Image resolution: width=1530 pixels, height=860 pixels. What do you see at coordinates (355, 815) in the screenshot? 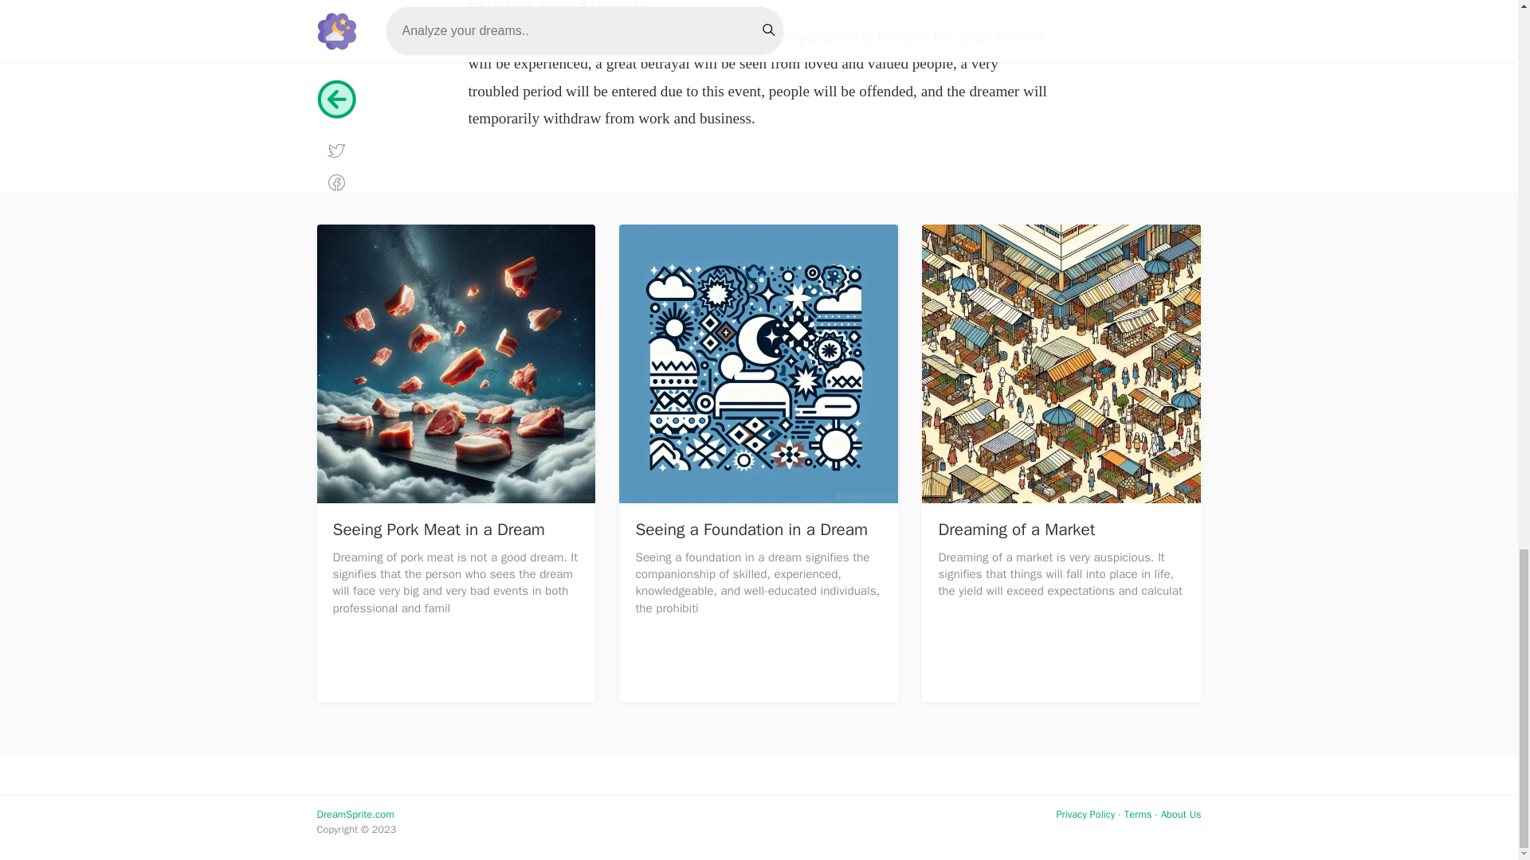
I see `DreamSprite.com` at bounding box center [355, 815].